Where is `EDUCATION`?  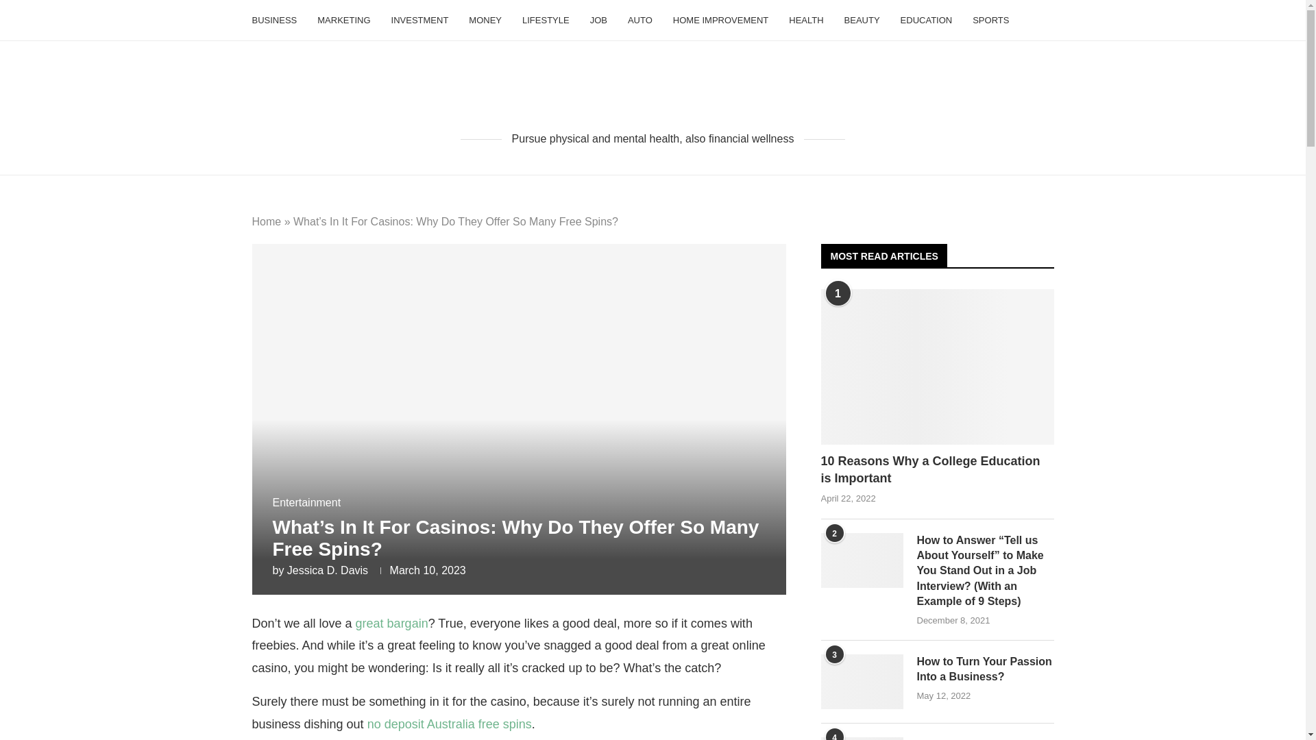
EDUCATION is located at coordinates (927, 21).